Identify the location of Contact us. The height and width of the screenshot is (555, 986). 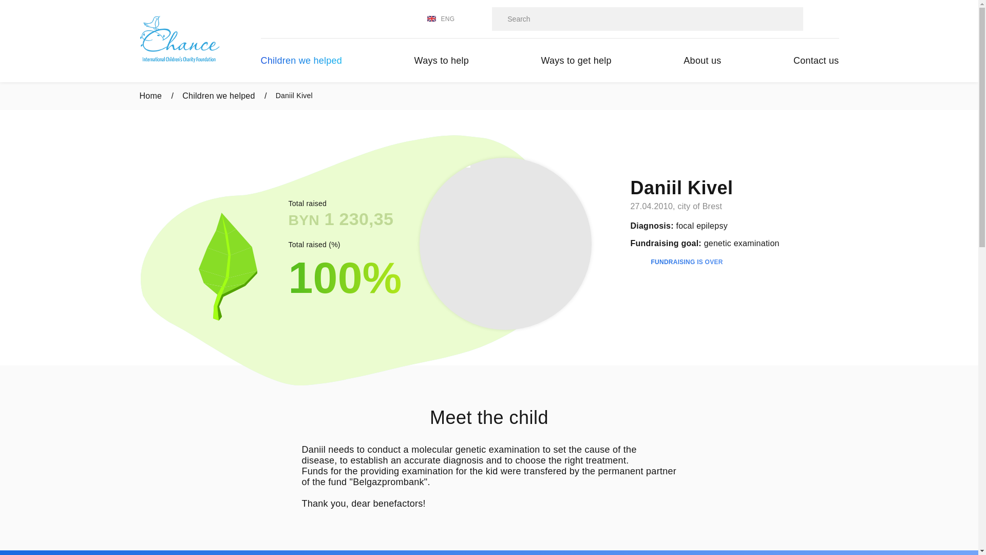
(817, 61).